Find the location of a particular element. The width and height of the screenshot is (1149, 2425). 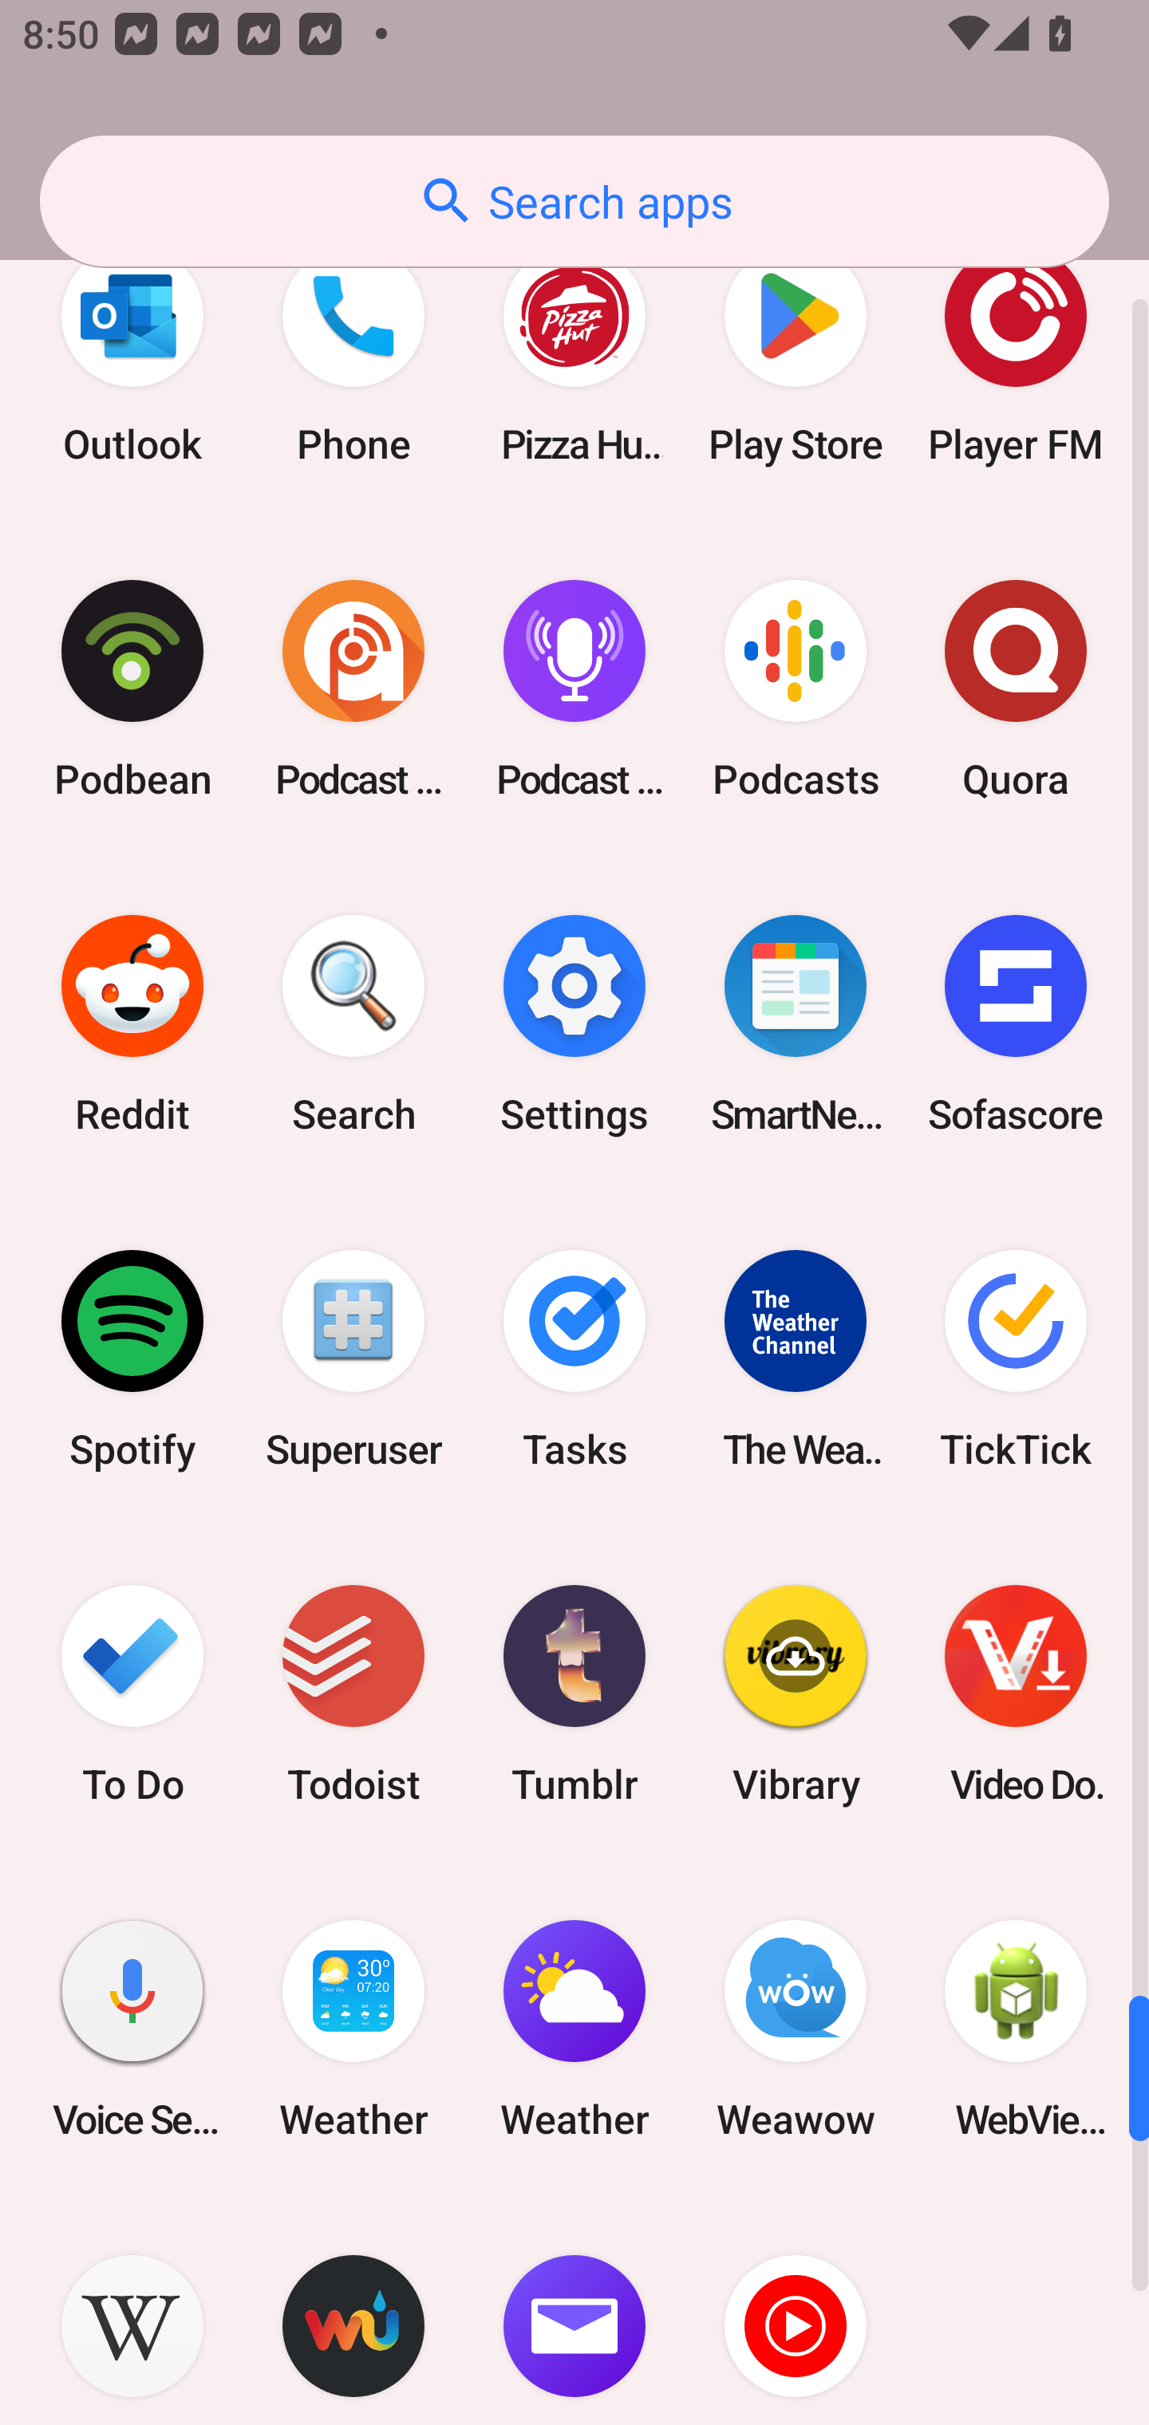

The Weather Channel is located at coordinates (795, 1359).